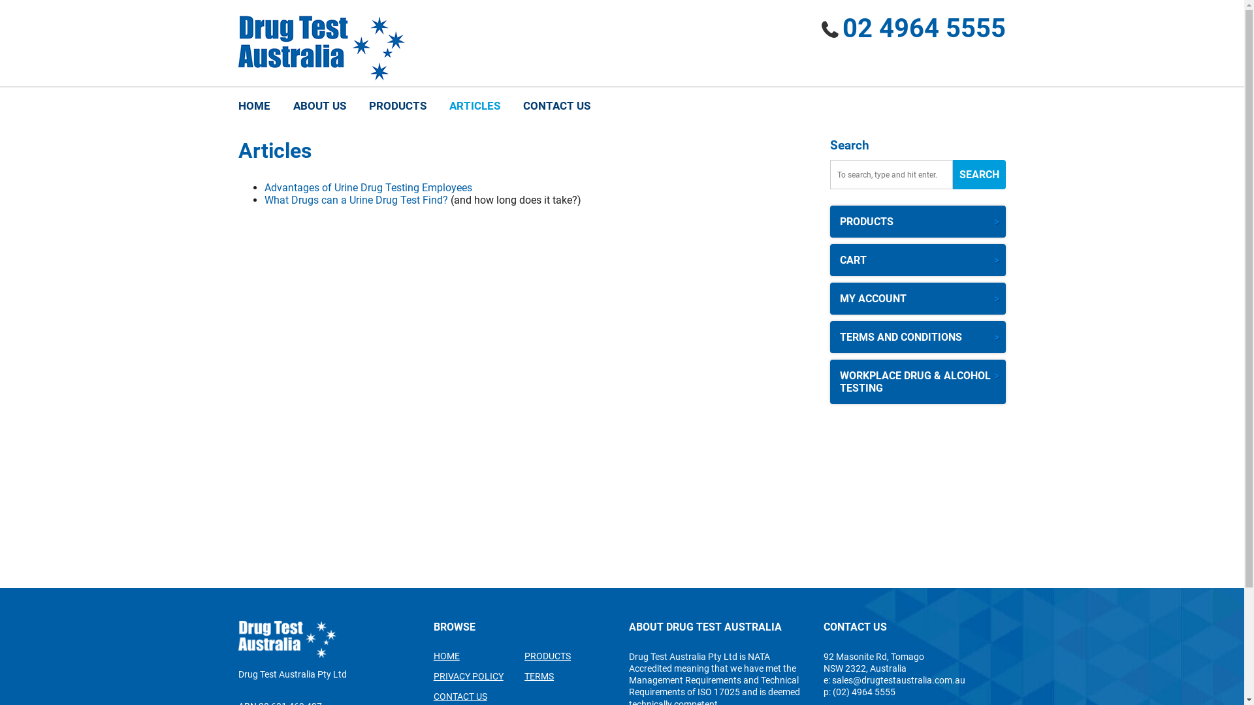 Image resolution: width=1254 pixels, height=705 pixels. Describe the element at coordinates (398, 106) in the screenshot. I see `PRODUCTS` at that location.